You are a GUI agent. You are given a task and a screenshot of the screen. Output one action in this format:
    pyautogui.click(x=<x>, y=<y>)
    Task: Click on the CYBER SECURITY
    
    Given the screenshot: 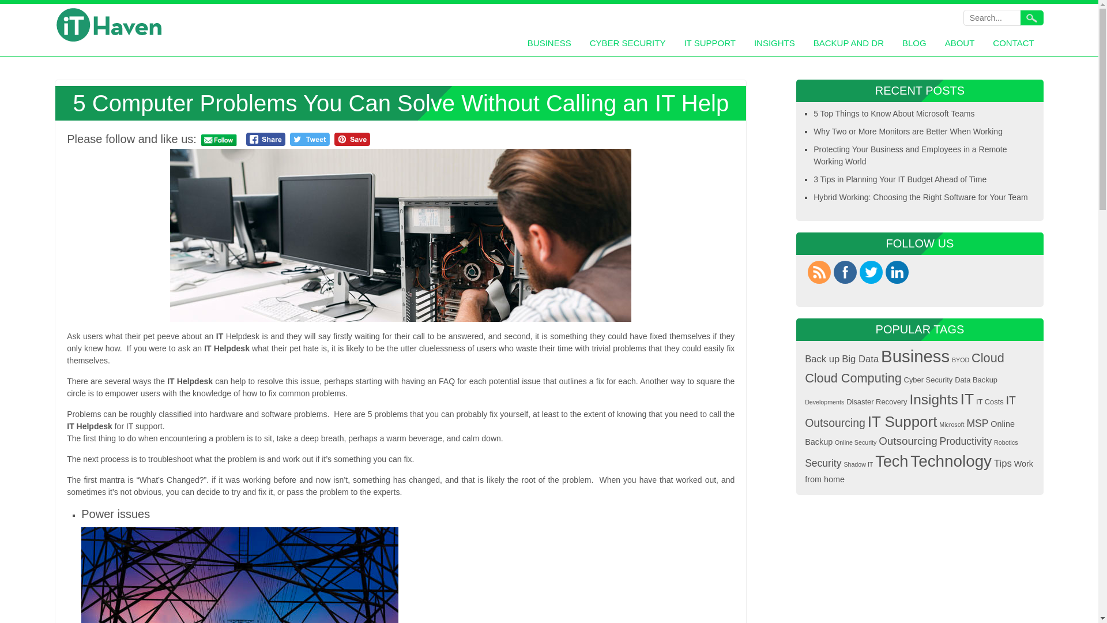 What is the action you would take?
    pyautogui.click(x=627, y=44)
    